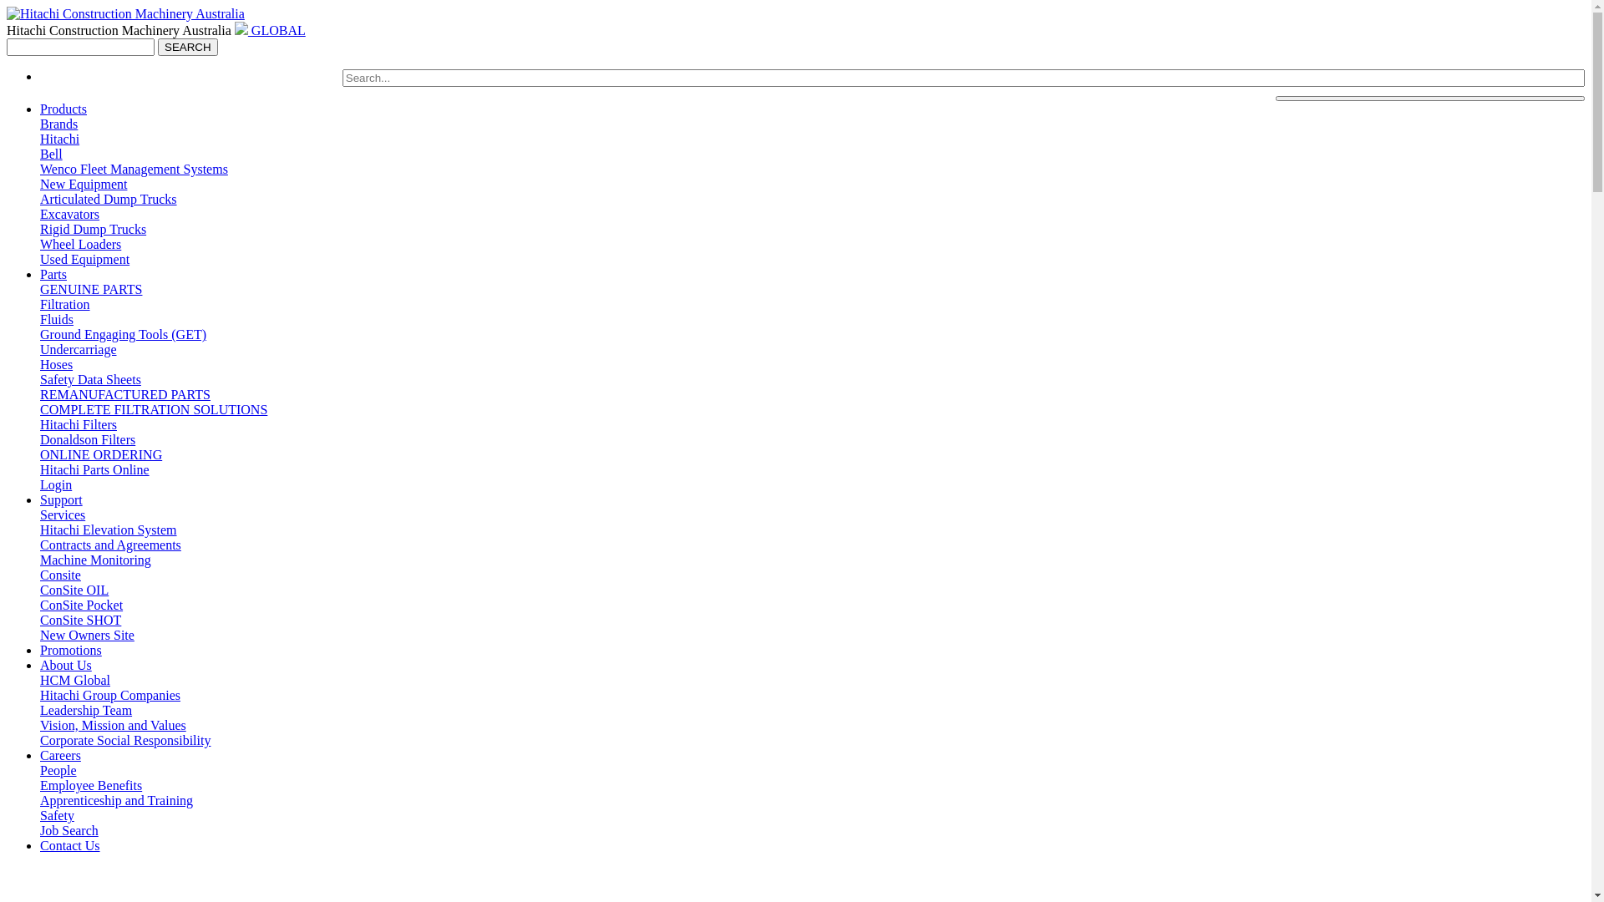 Image resolution: width=1604 pixels, height=902 pixels. What do you see at coordinates (125, 13) in the screenshot?
I see `Go to Home` at bounding box center [125, 13].